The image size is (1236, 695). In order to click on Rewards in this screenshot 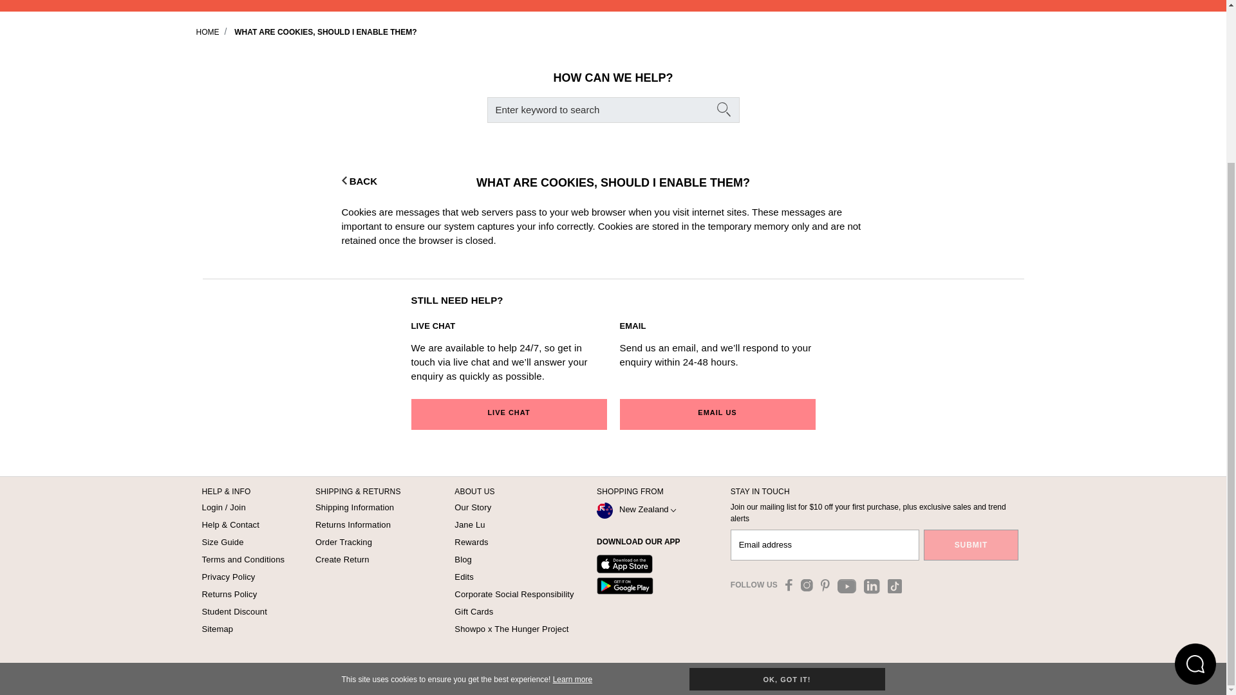, I will do `click(471, 542)`.